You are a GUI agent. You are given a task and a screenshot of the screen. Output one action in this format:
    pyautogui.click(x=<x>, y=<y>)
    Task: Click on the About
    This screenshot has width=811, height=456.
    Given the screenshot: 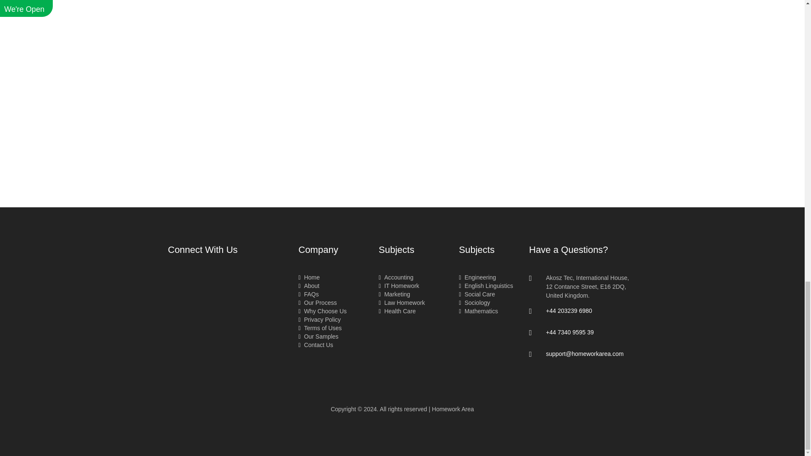 What is the action you would take?
    pyautogui.click(x=309, y=285)
    